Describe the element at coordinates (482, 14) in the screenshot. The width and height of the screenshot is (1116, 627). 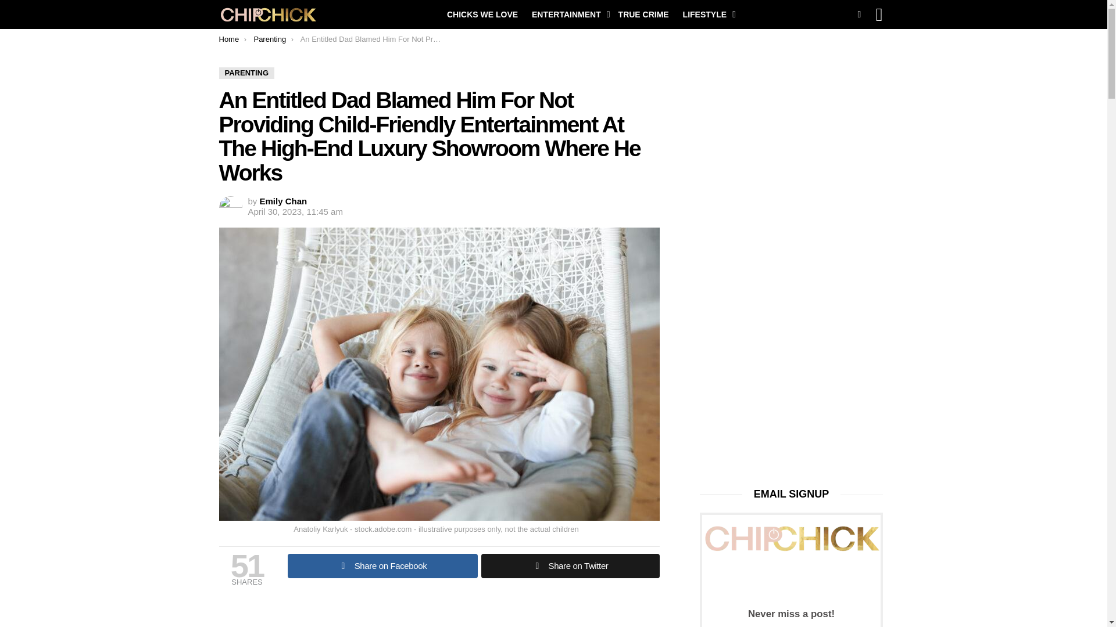
I see `CHICKS WE LOVE` at that location.